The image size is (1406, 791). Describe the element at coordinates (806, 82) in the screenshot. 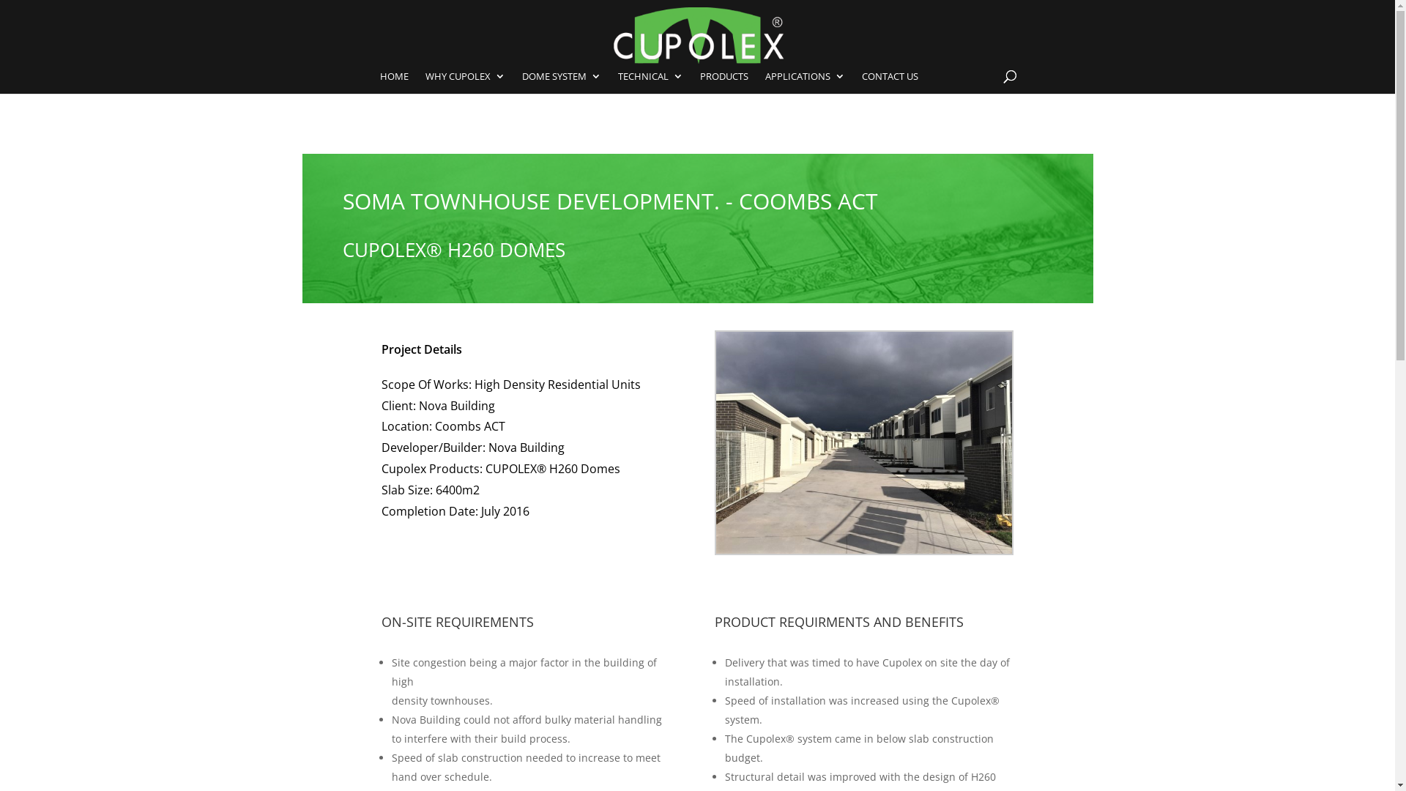

I see `APPLICATIONS` at that location.